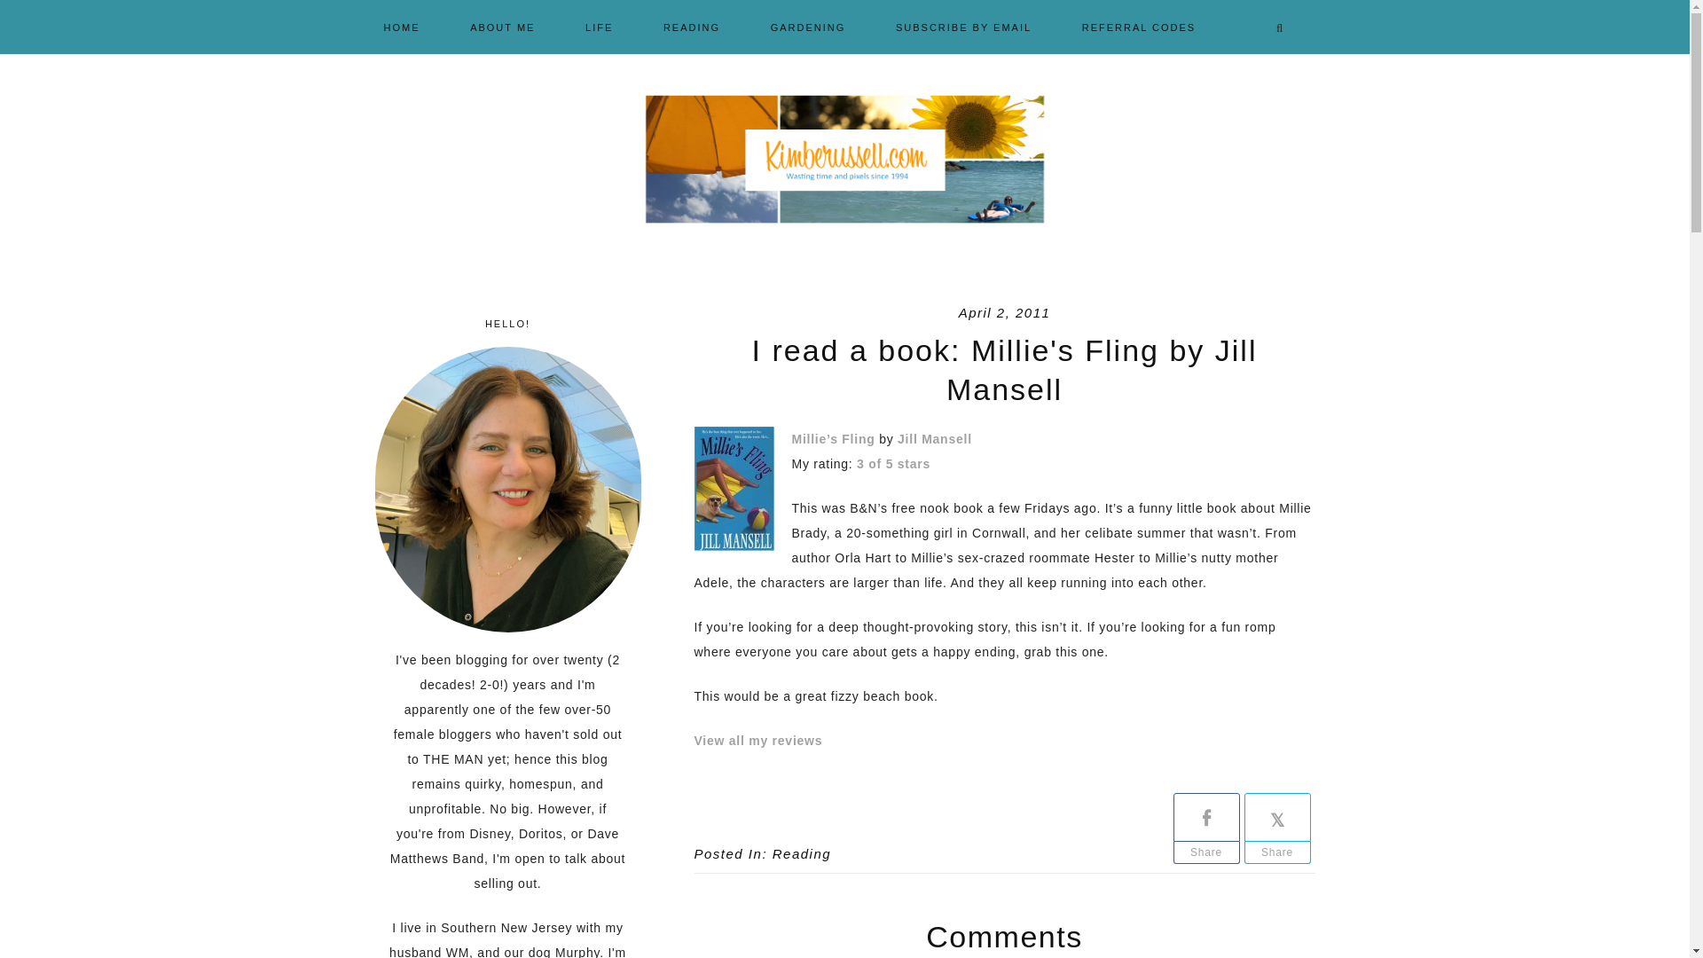  I want to click on Share, so click(1206, 853).